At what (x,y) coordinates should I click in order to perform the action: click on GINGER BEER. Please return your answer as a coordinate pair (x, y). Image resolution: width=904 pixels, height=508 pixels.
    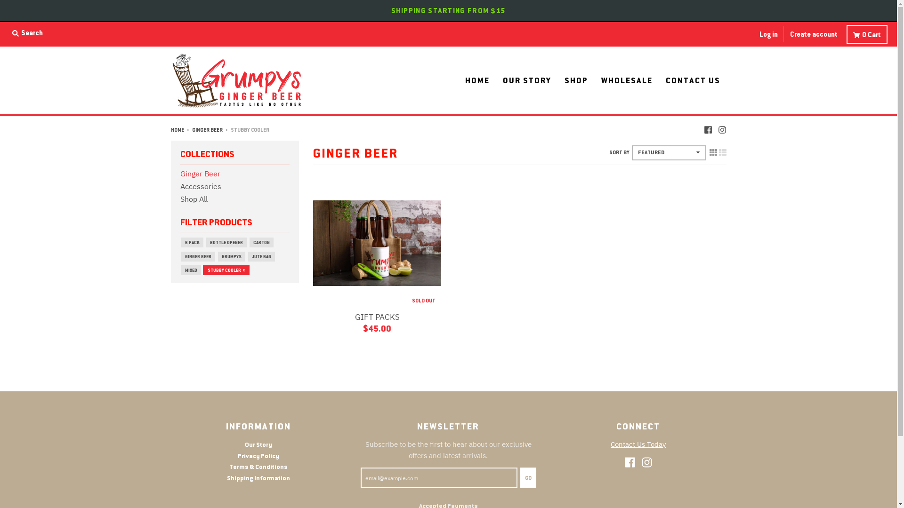
    Looking at the image, I should click on (207, 130).